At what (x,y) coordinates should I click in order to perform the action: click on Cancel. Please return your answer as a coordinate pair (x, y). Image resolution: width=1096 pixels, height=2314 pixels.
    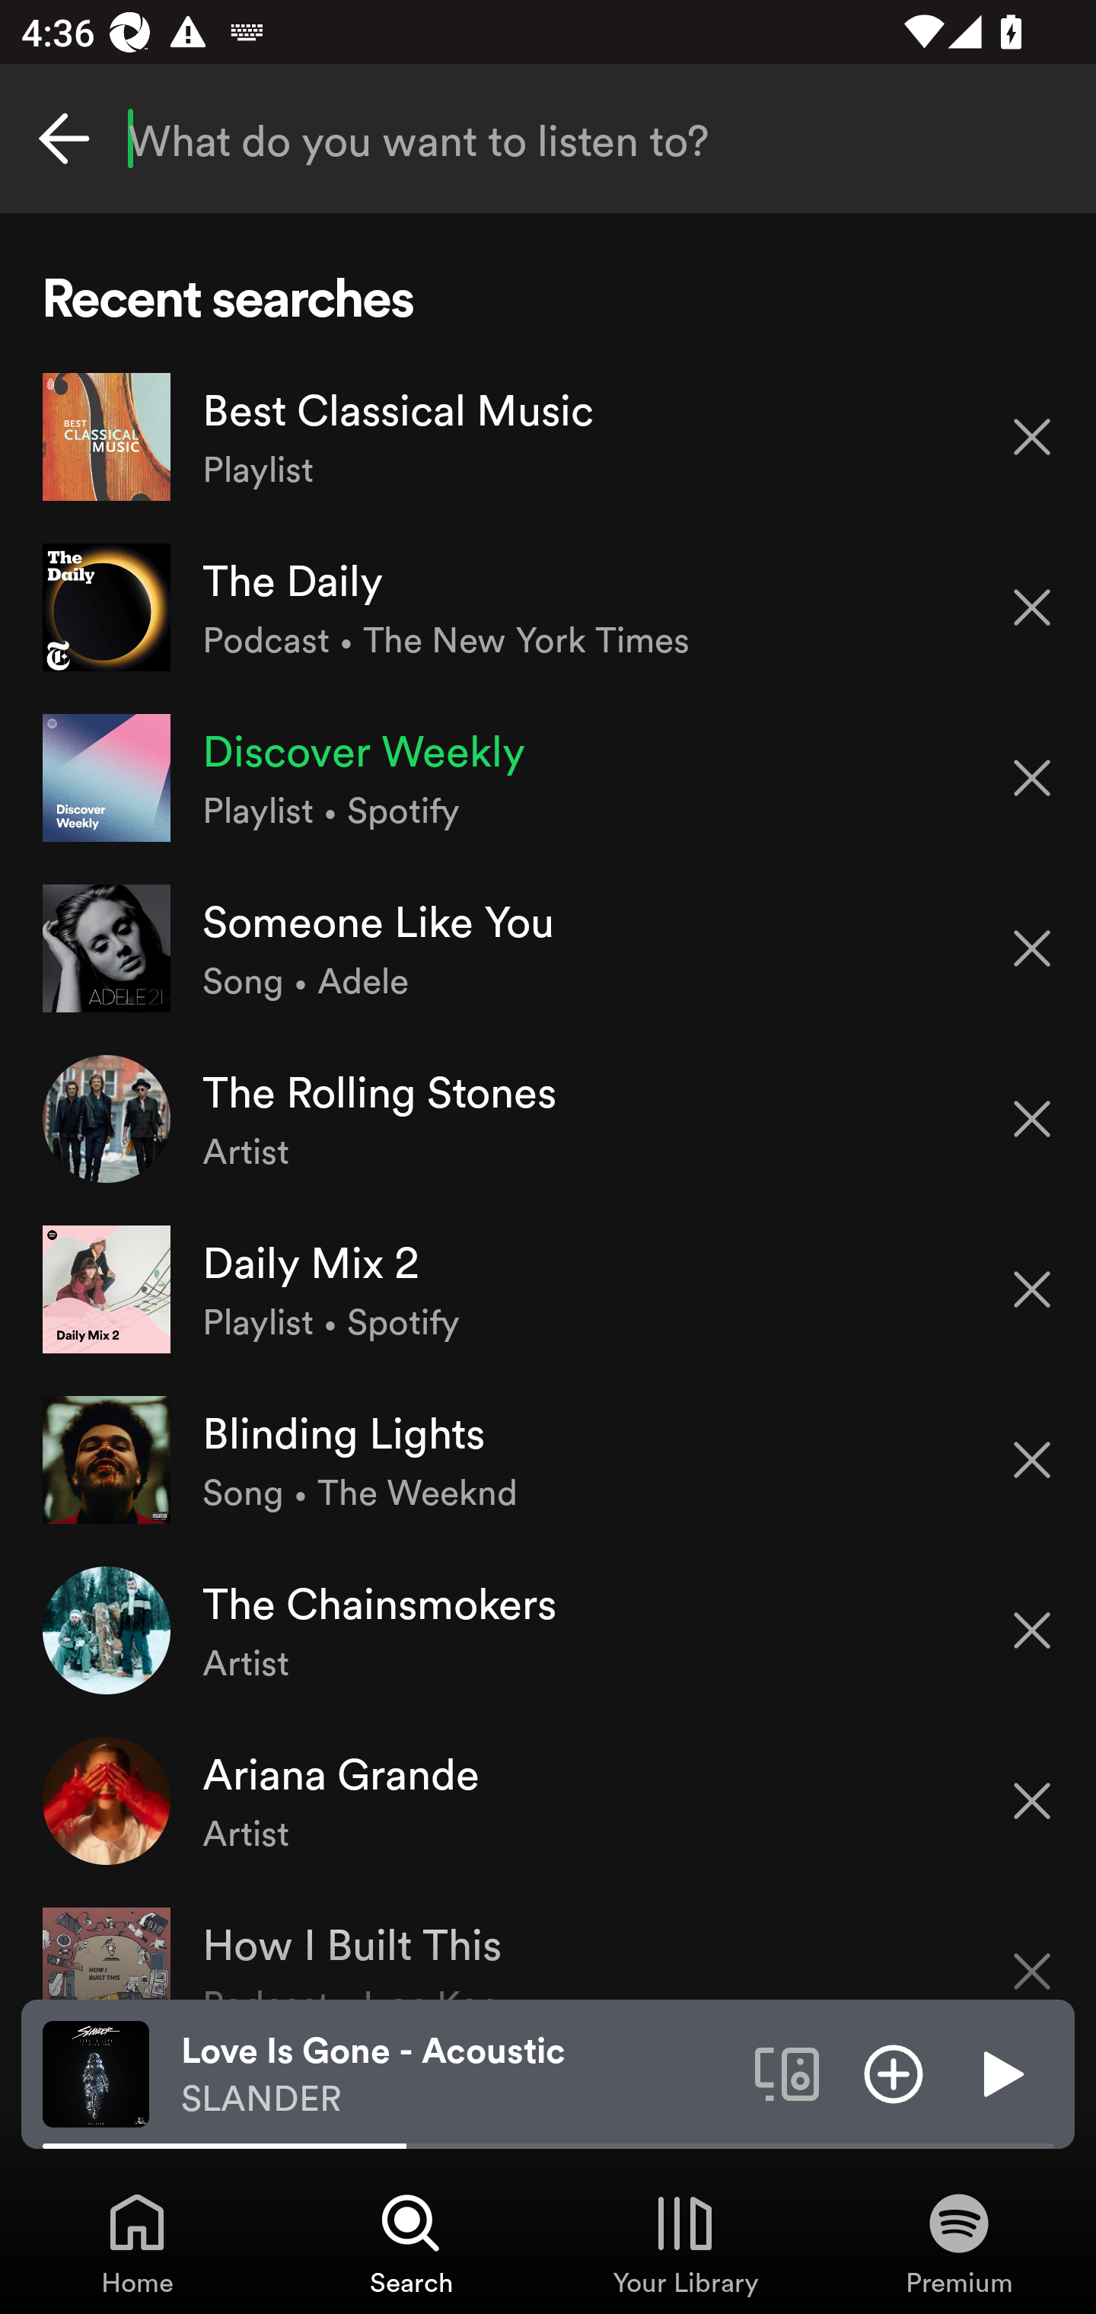
    Looking at the image, I should click on (64, 139).